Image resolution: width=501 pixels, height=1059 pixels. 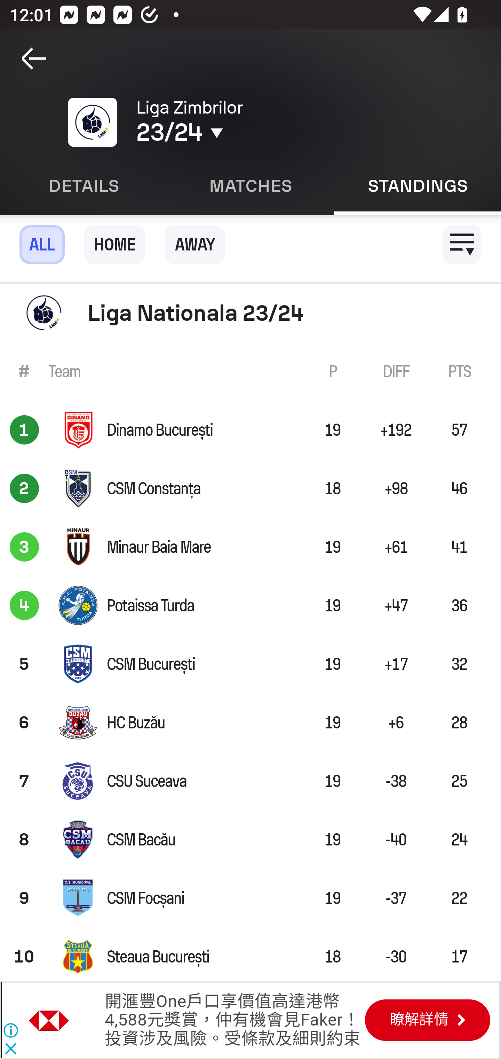 What do you see at coordinates (236, 132) in the screenshot?
I see `23/24` at bounding box center [236, 132].